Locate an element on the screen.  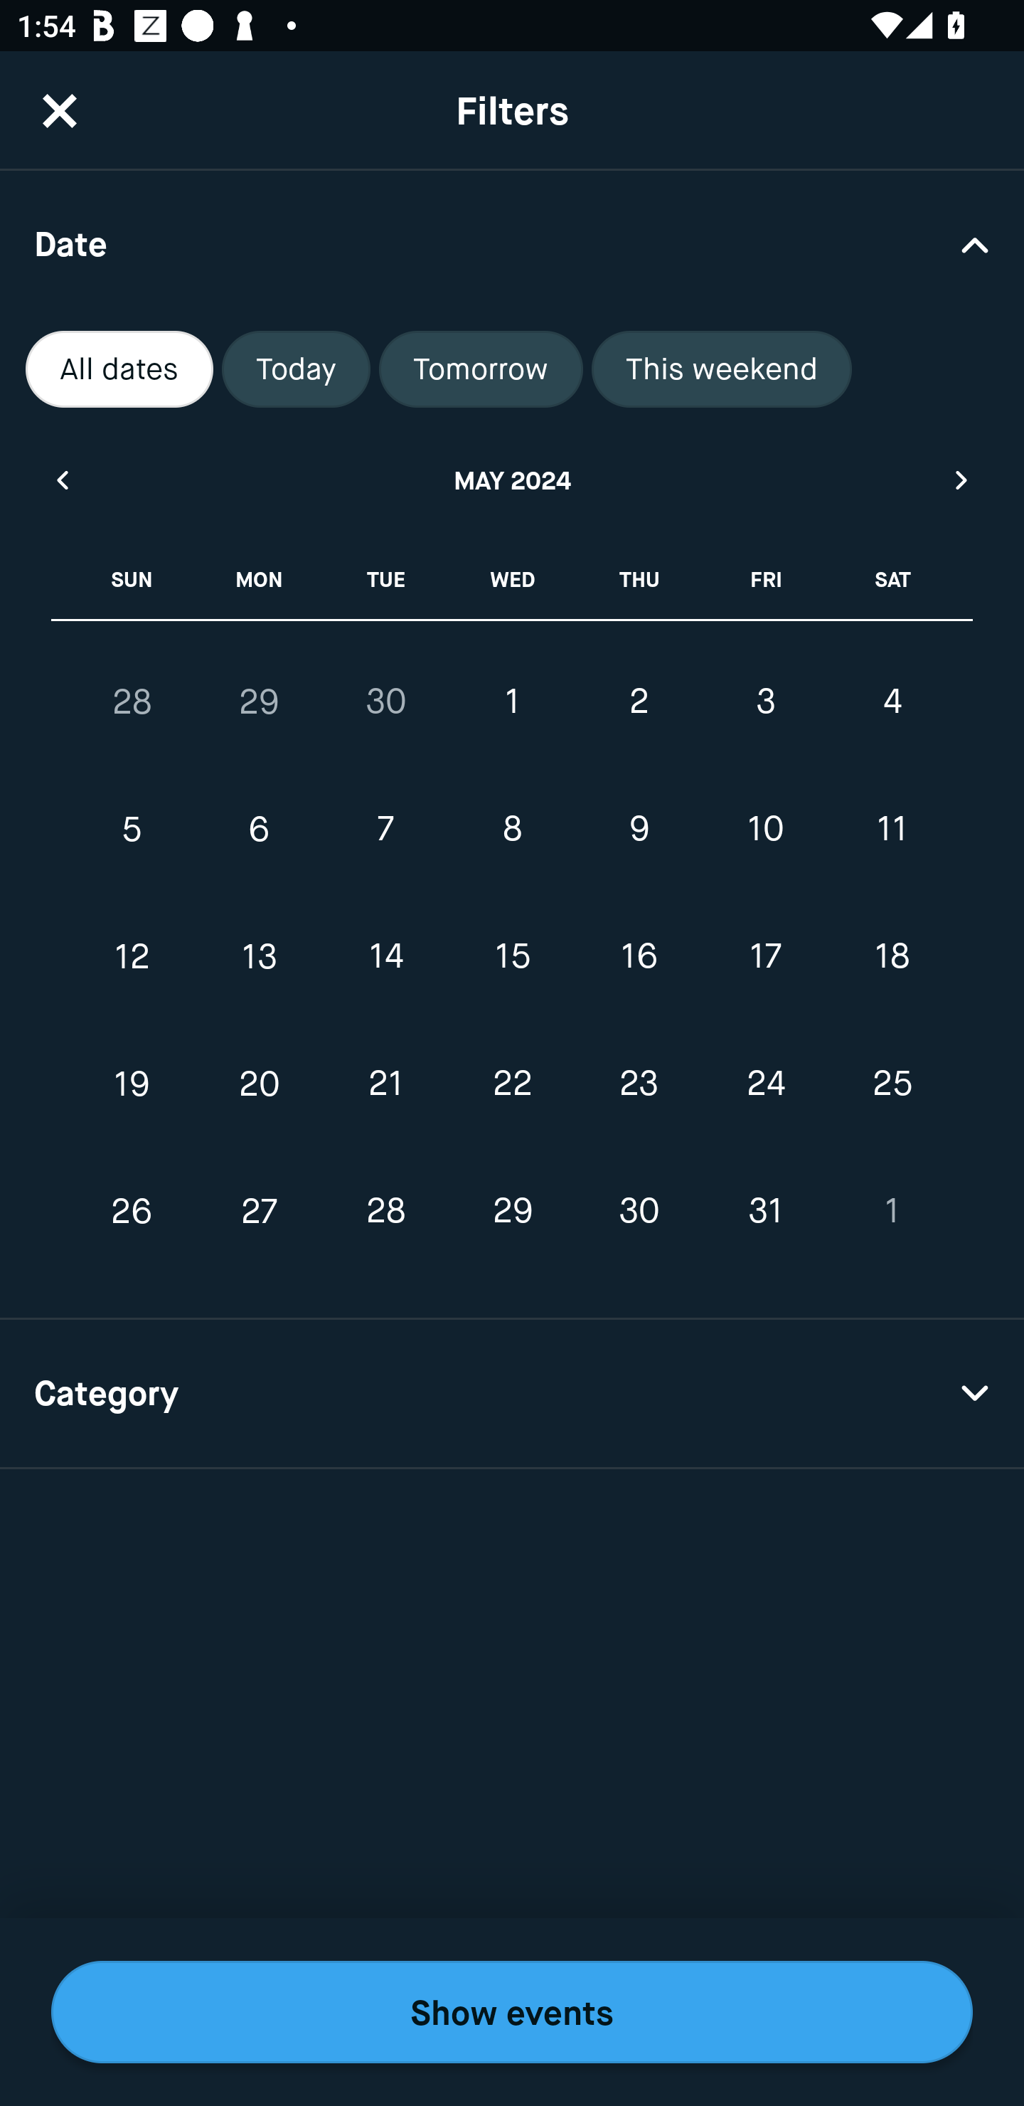
27 is located at coordinates (259, 1211).